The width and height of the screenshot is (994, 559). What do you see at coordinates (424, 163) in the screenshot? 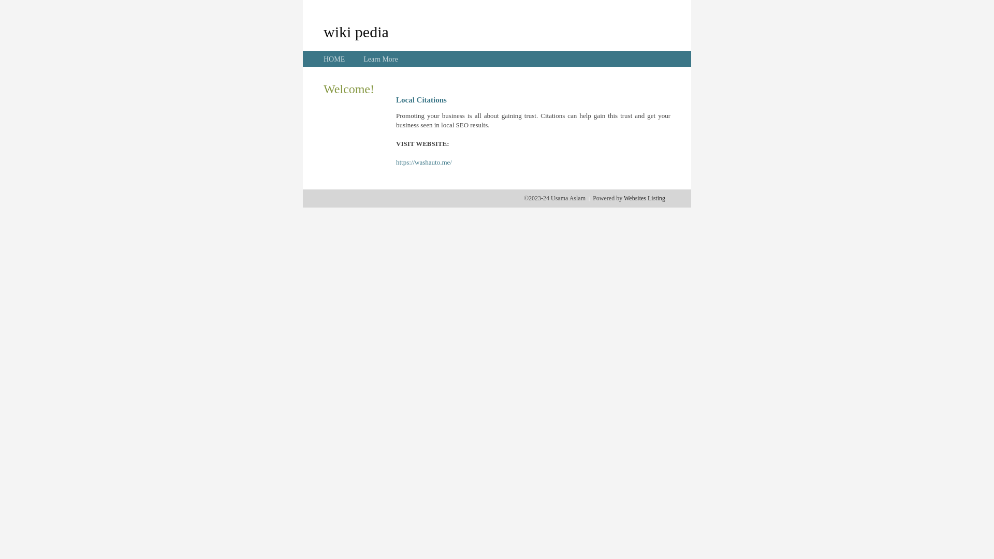
I see `https://washauto.me/` at bounding box center [424, 163].